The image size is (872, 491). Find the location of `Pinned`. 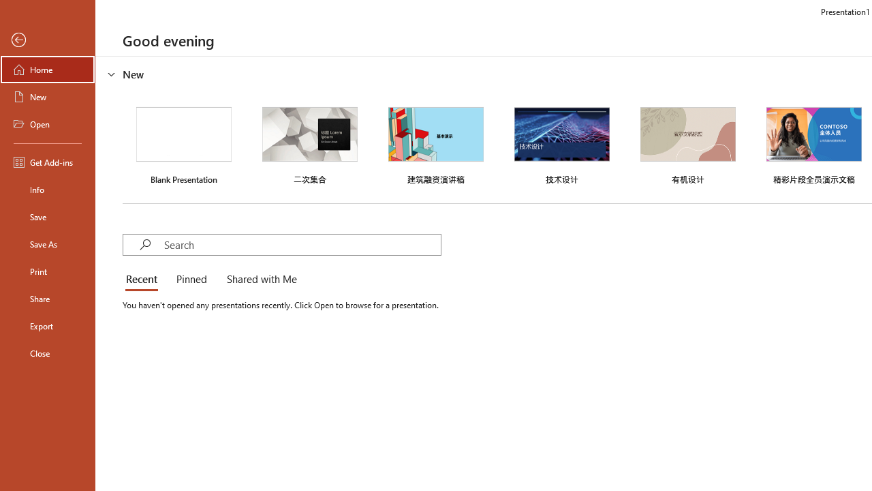

Pinned is located at coordinates (191, 280).